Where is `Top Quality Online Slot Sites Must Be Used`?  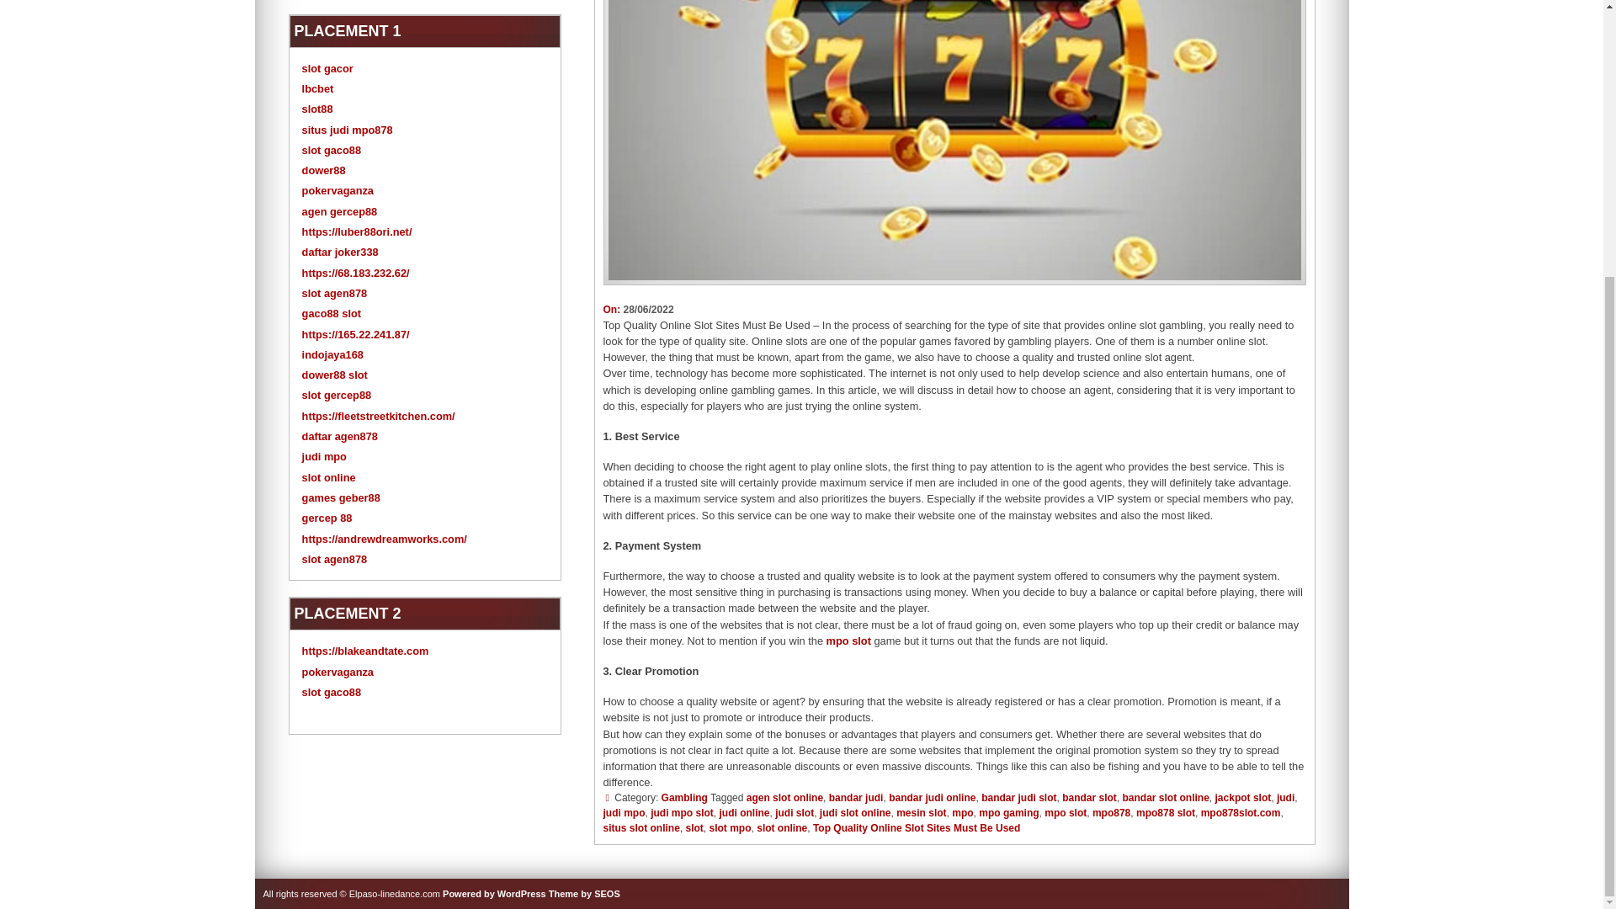
Top Quality Online Slot Sites Must Be Used is located at coordinates (916, 828).